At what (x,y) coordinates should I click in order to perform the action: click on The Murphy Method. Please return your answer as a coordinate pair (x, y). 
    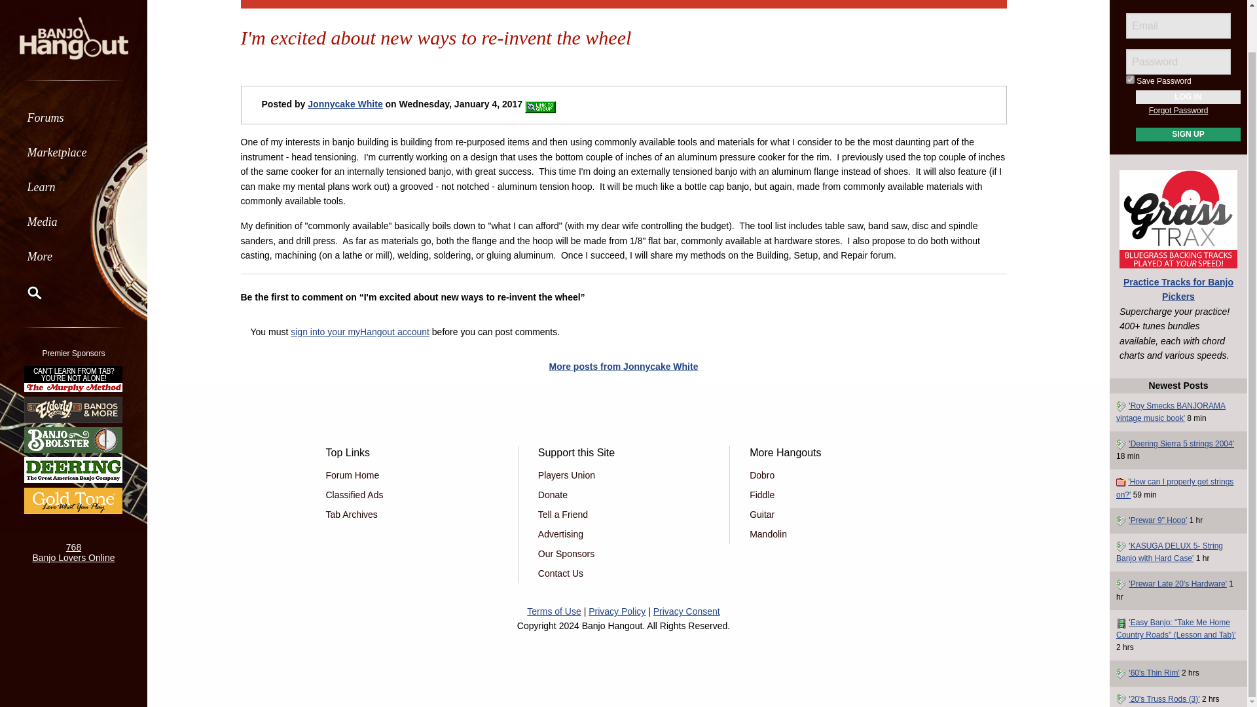
    Looking at the image, I should click on (73, 333).